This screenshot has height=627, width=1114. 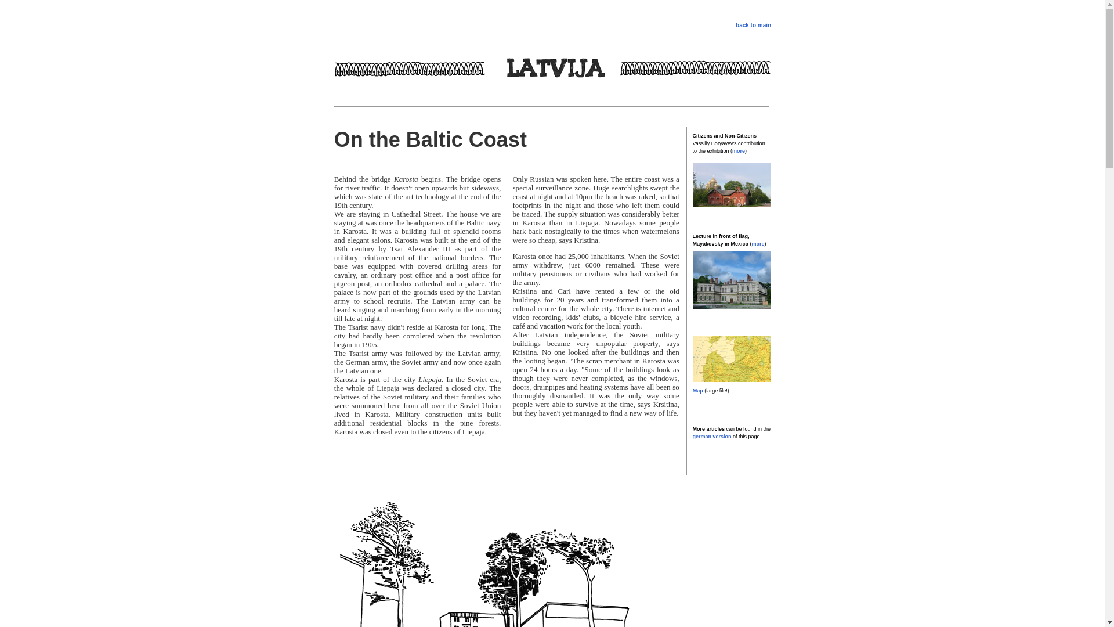 I want to click on more, so click(x=758, y=244).